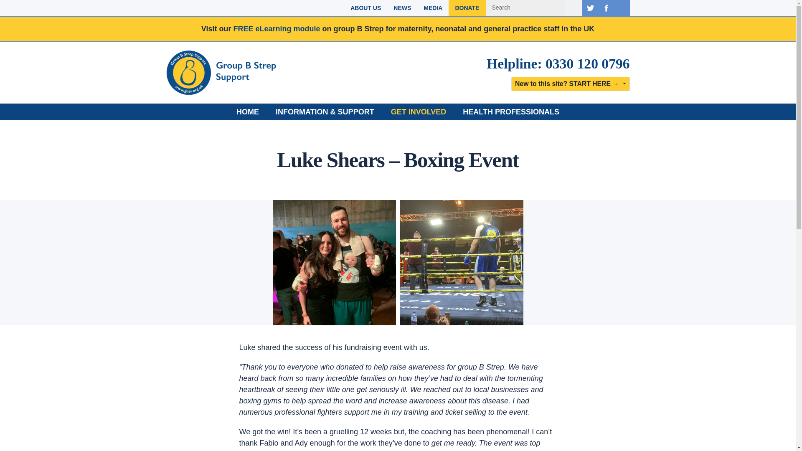 The height and width of the screenshot is (451, 802). Describe the element at coordinates (229, 72) in the screenshot. I see `Group B Strep Support` at that location.